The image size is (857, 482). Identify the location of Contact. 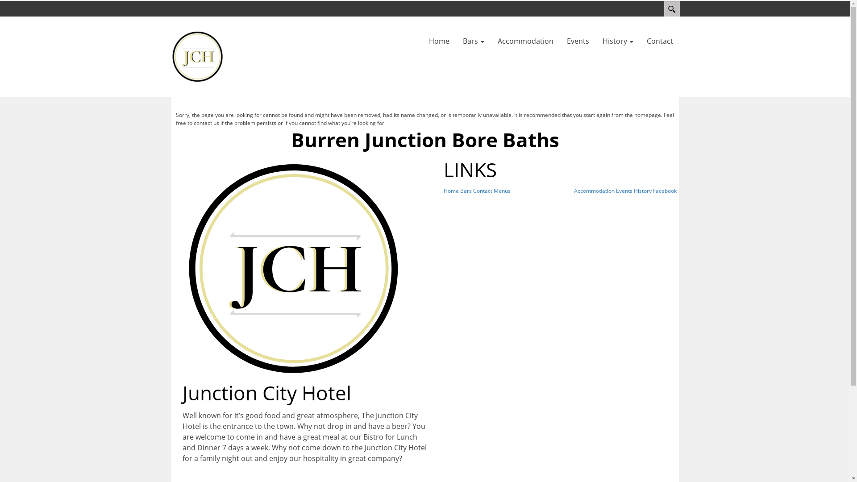
(483, 191).